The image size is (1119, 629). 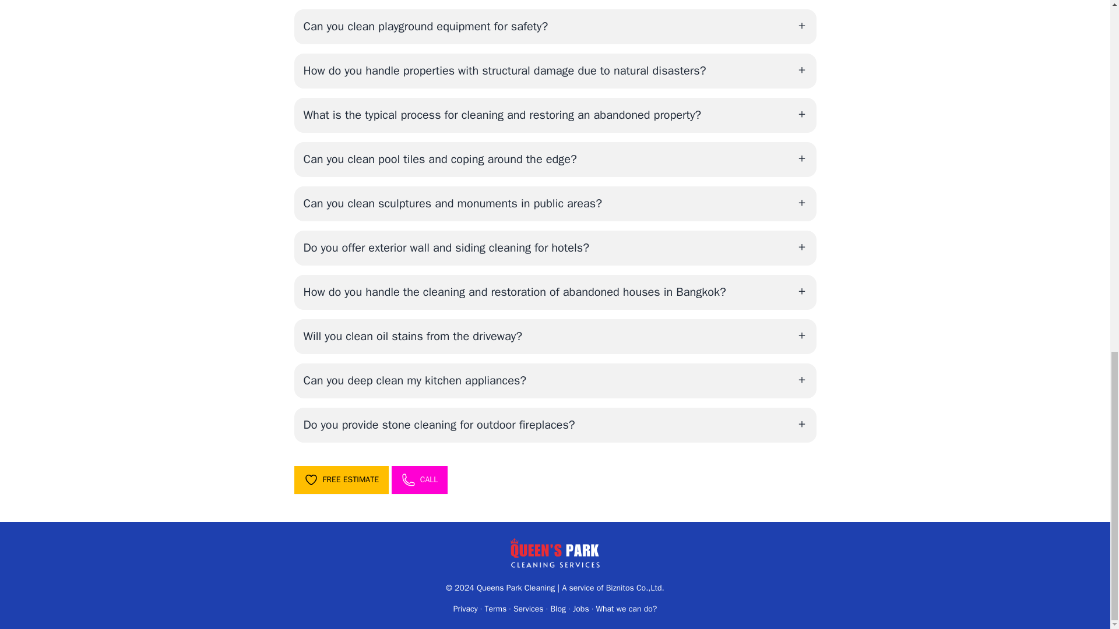 What do you see at coordinates (529, 609) in the screenshot?
I see `Services` at bounding box center [529, 609].